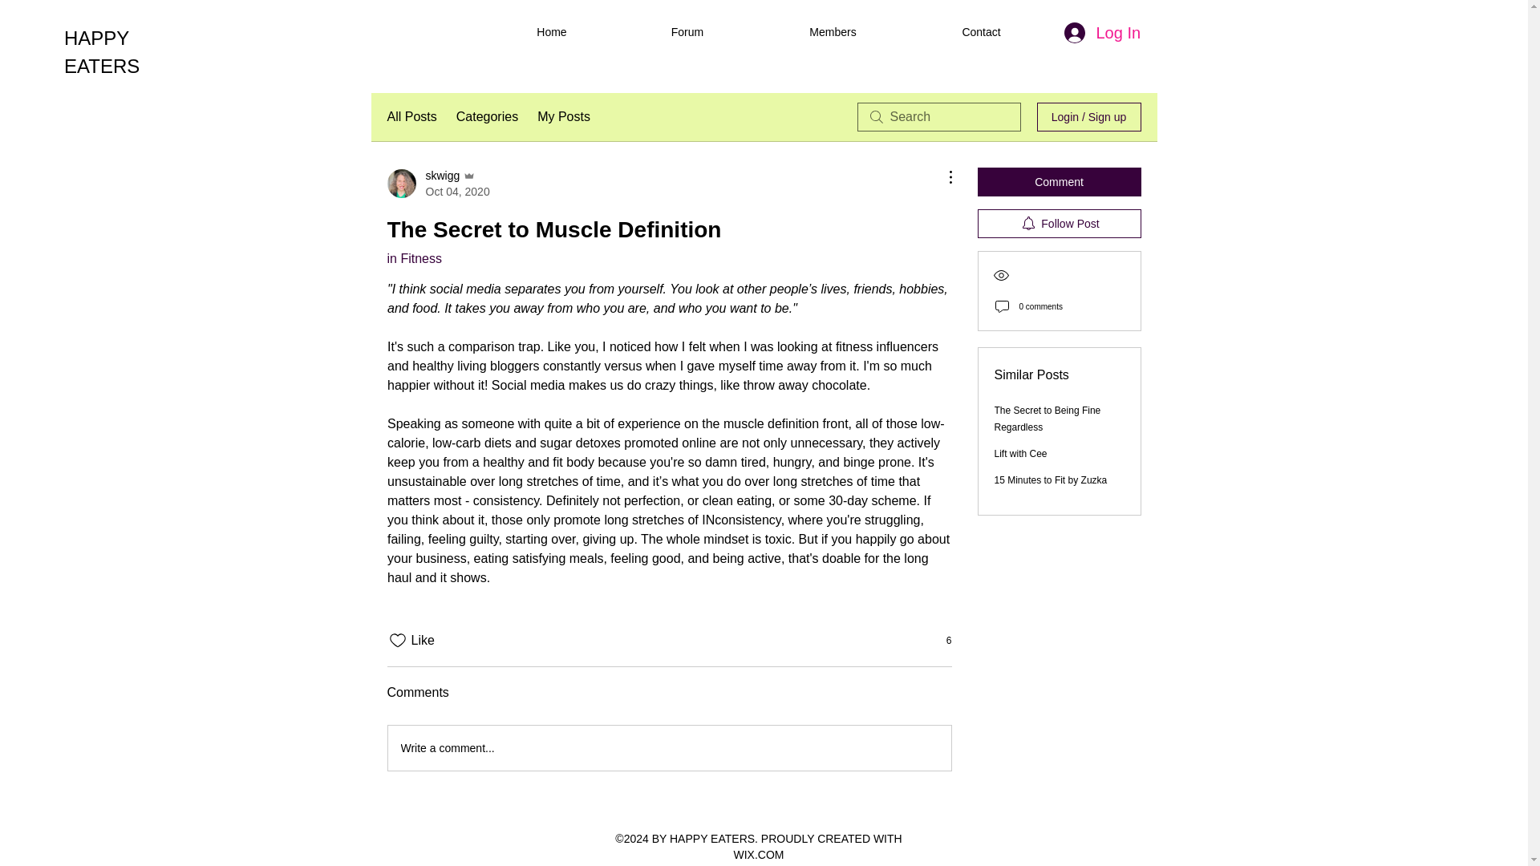 The height and width of the screenshot is (866, 1540). What do you see at coordinates (1051, 480) in the screenshot?
I see `15 Minutes to Fit by Zuzka` at bounding box center [1051, 480].